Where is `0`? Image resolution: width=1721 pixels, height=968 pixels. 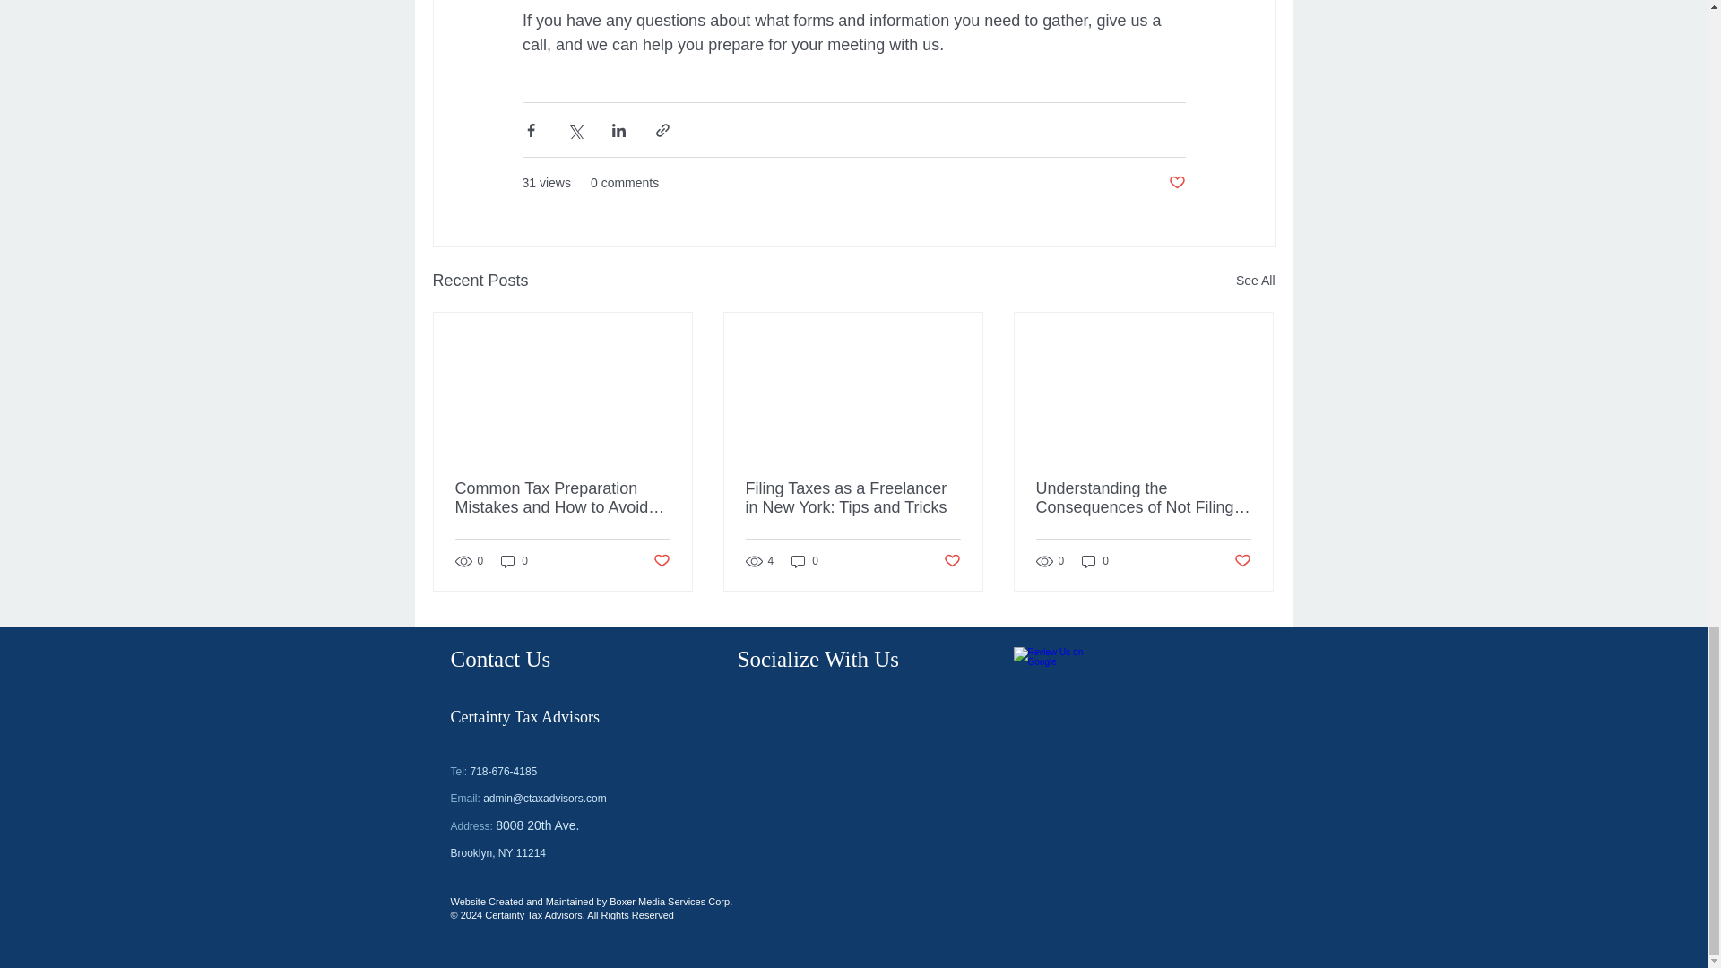 0 is located at coordinates (515, 561).